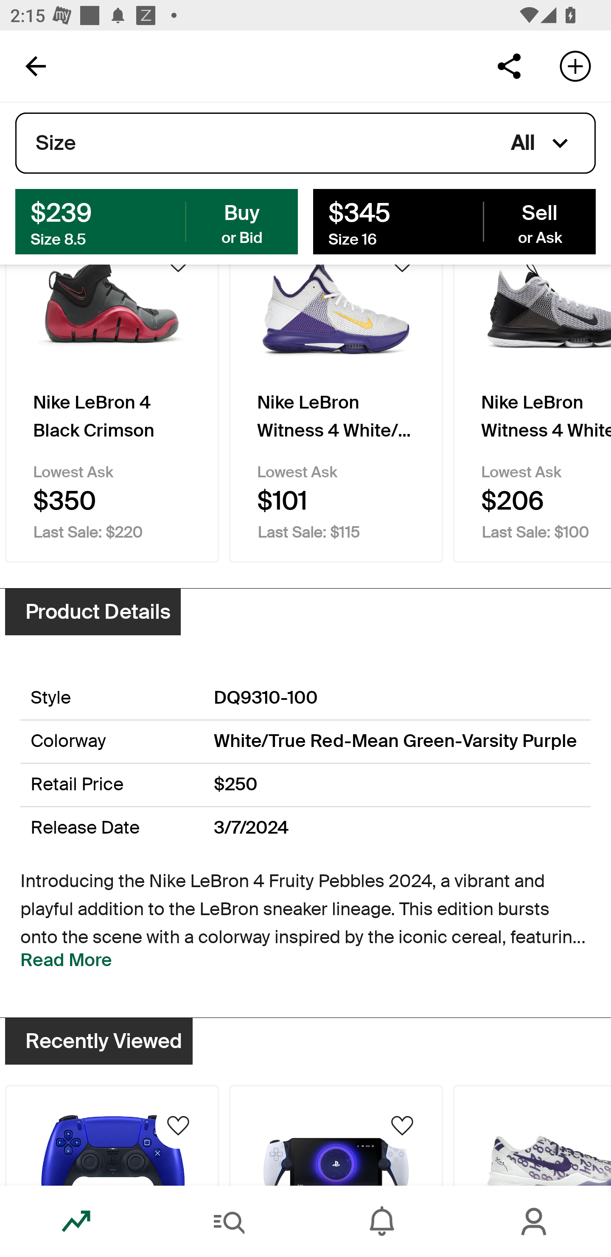 The height and width of the screenshot is (1257, 611). Describe the element at coordinates (454, 221) in the screenshot. I see `$345 Sell Size 16 or Ask` at that location.